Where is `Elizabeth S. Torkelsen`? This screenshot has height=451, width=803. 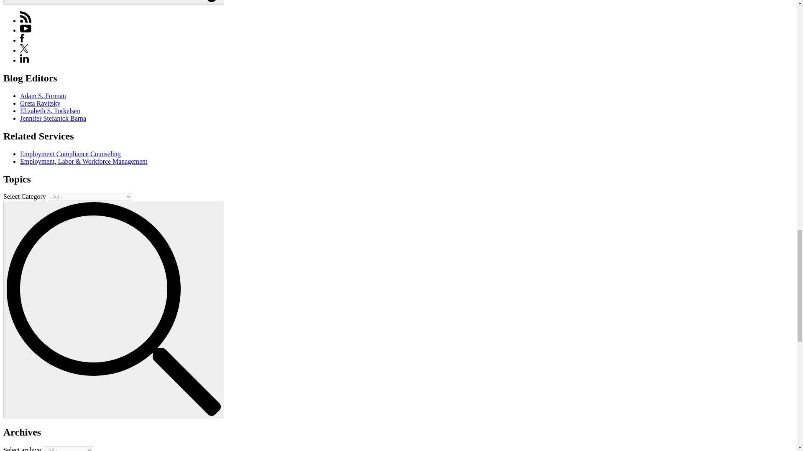
Elizabeth S. Torkelsen is located at coordinates (50, 111).